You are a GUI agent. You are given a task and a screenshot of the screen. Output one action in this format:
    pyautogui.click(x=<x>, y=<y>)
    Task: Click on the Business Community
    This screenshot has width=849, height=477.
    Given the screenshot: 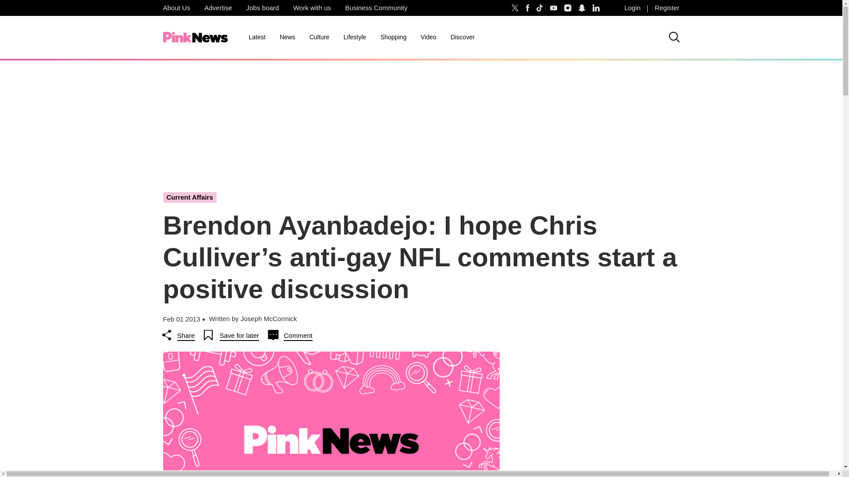 What is the action you would take?
    pyautogui.click(x=376, y=8)
    